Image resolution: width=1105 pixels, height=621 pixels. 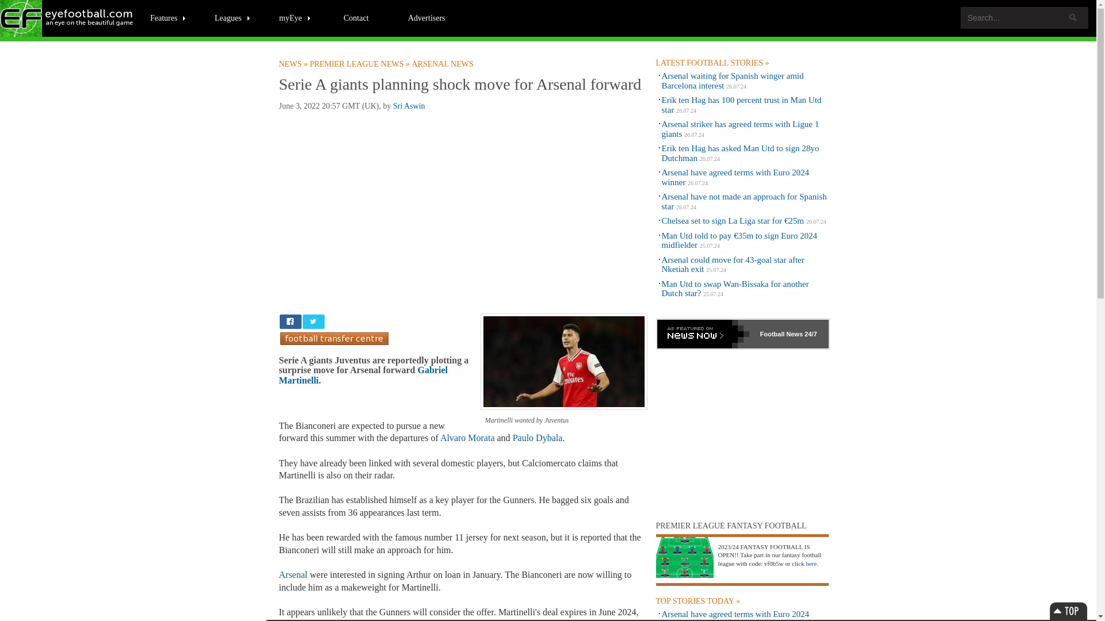 I want to click on Sri Aswin, so click(x=409, y=106).